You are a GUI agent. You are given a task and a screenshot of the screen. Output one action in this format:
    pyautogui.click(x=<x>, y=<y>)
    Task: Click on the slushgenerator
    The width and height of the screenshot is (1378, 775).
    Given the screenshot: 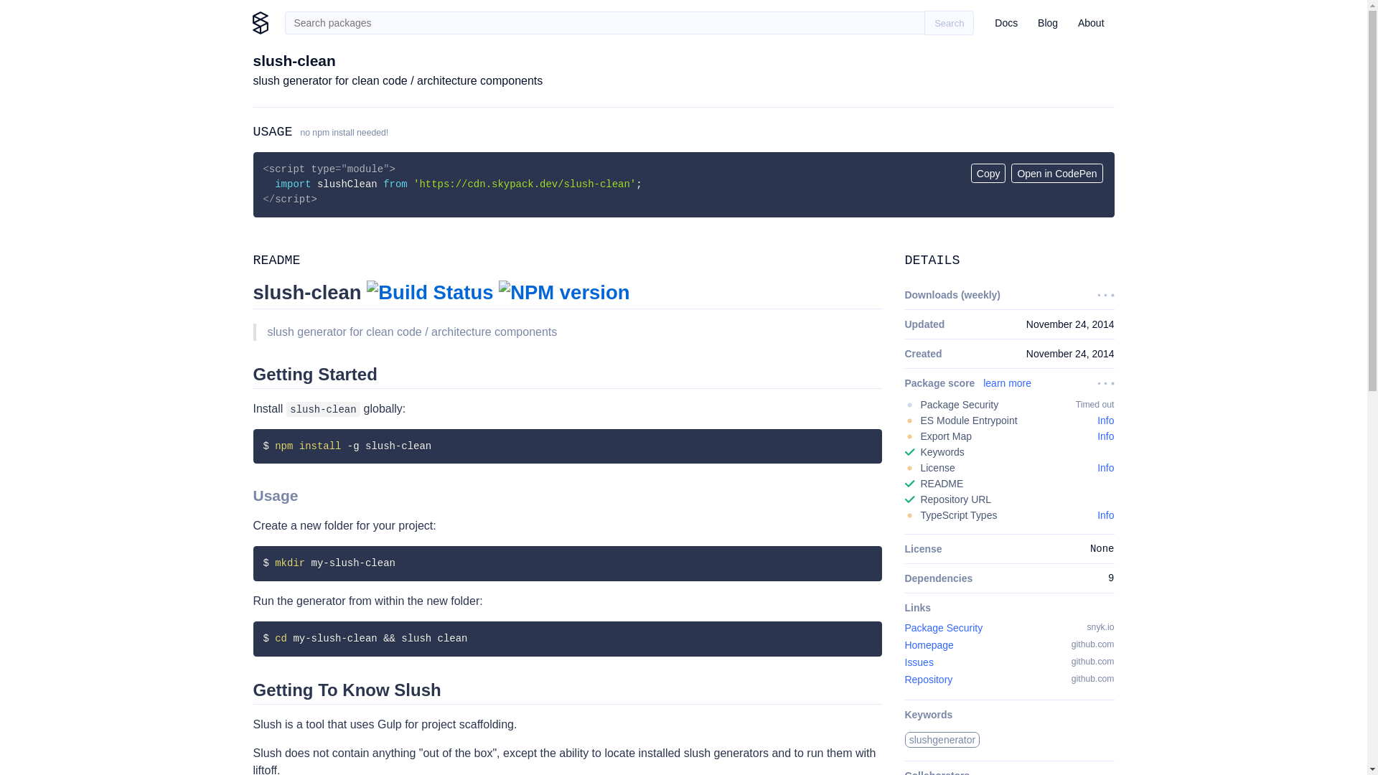 What is the action you would take?
    pyautogui.click(x=942, y=739)
    